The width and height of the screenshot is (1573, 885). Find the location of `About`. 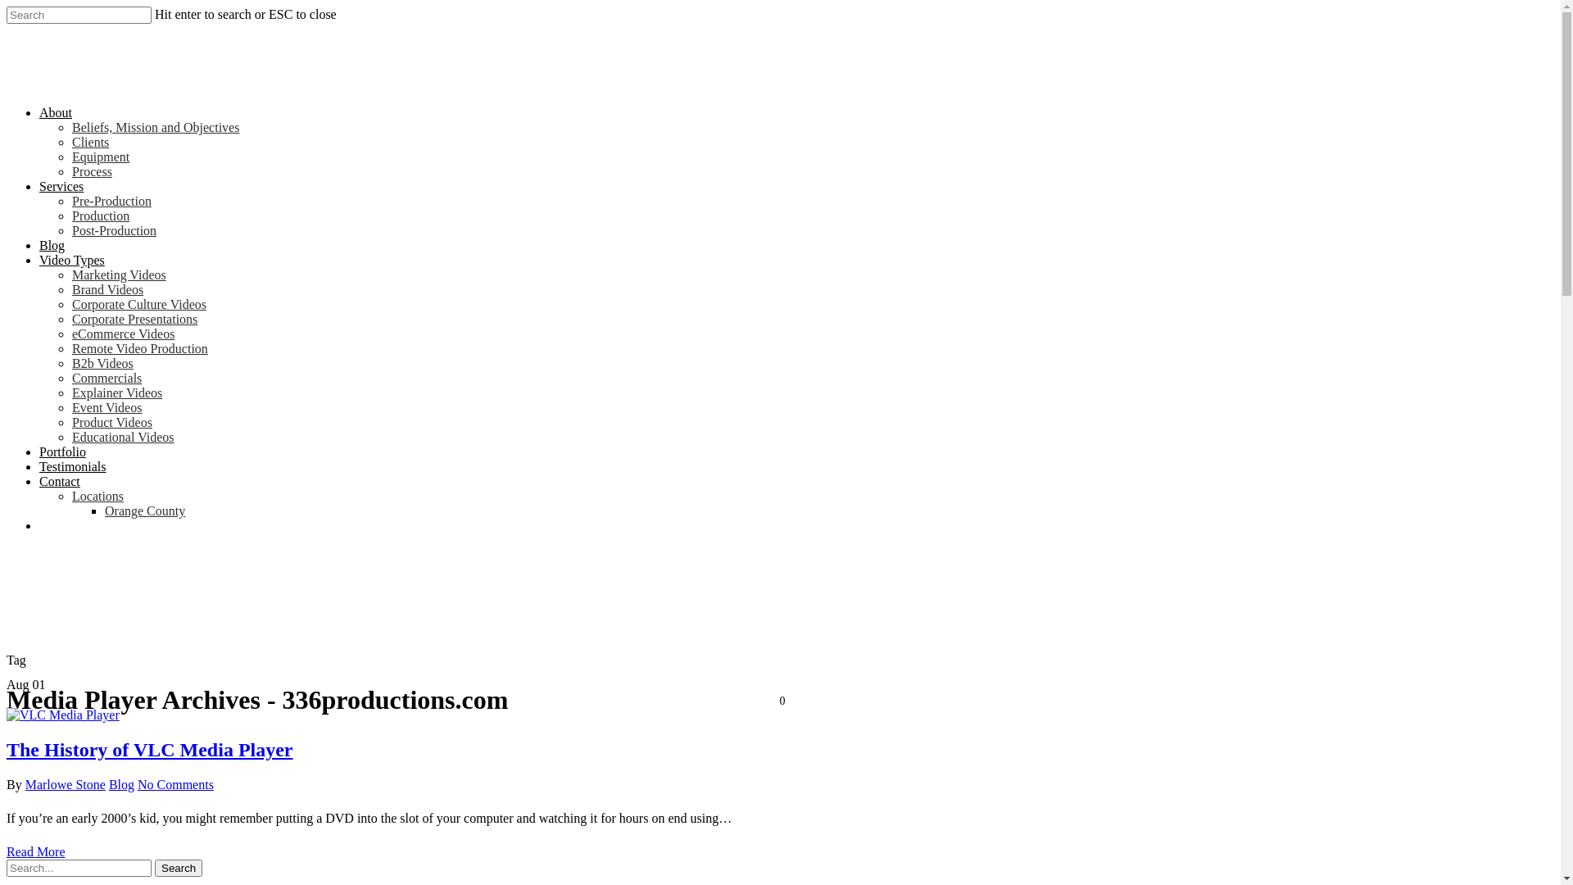

About is located at coordinates (56, 113).